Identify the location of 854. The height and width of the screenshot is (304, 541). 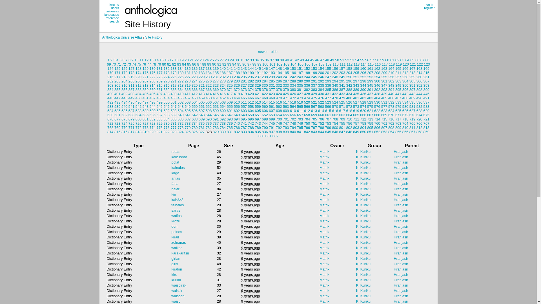
(391, 132).